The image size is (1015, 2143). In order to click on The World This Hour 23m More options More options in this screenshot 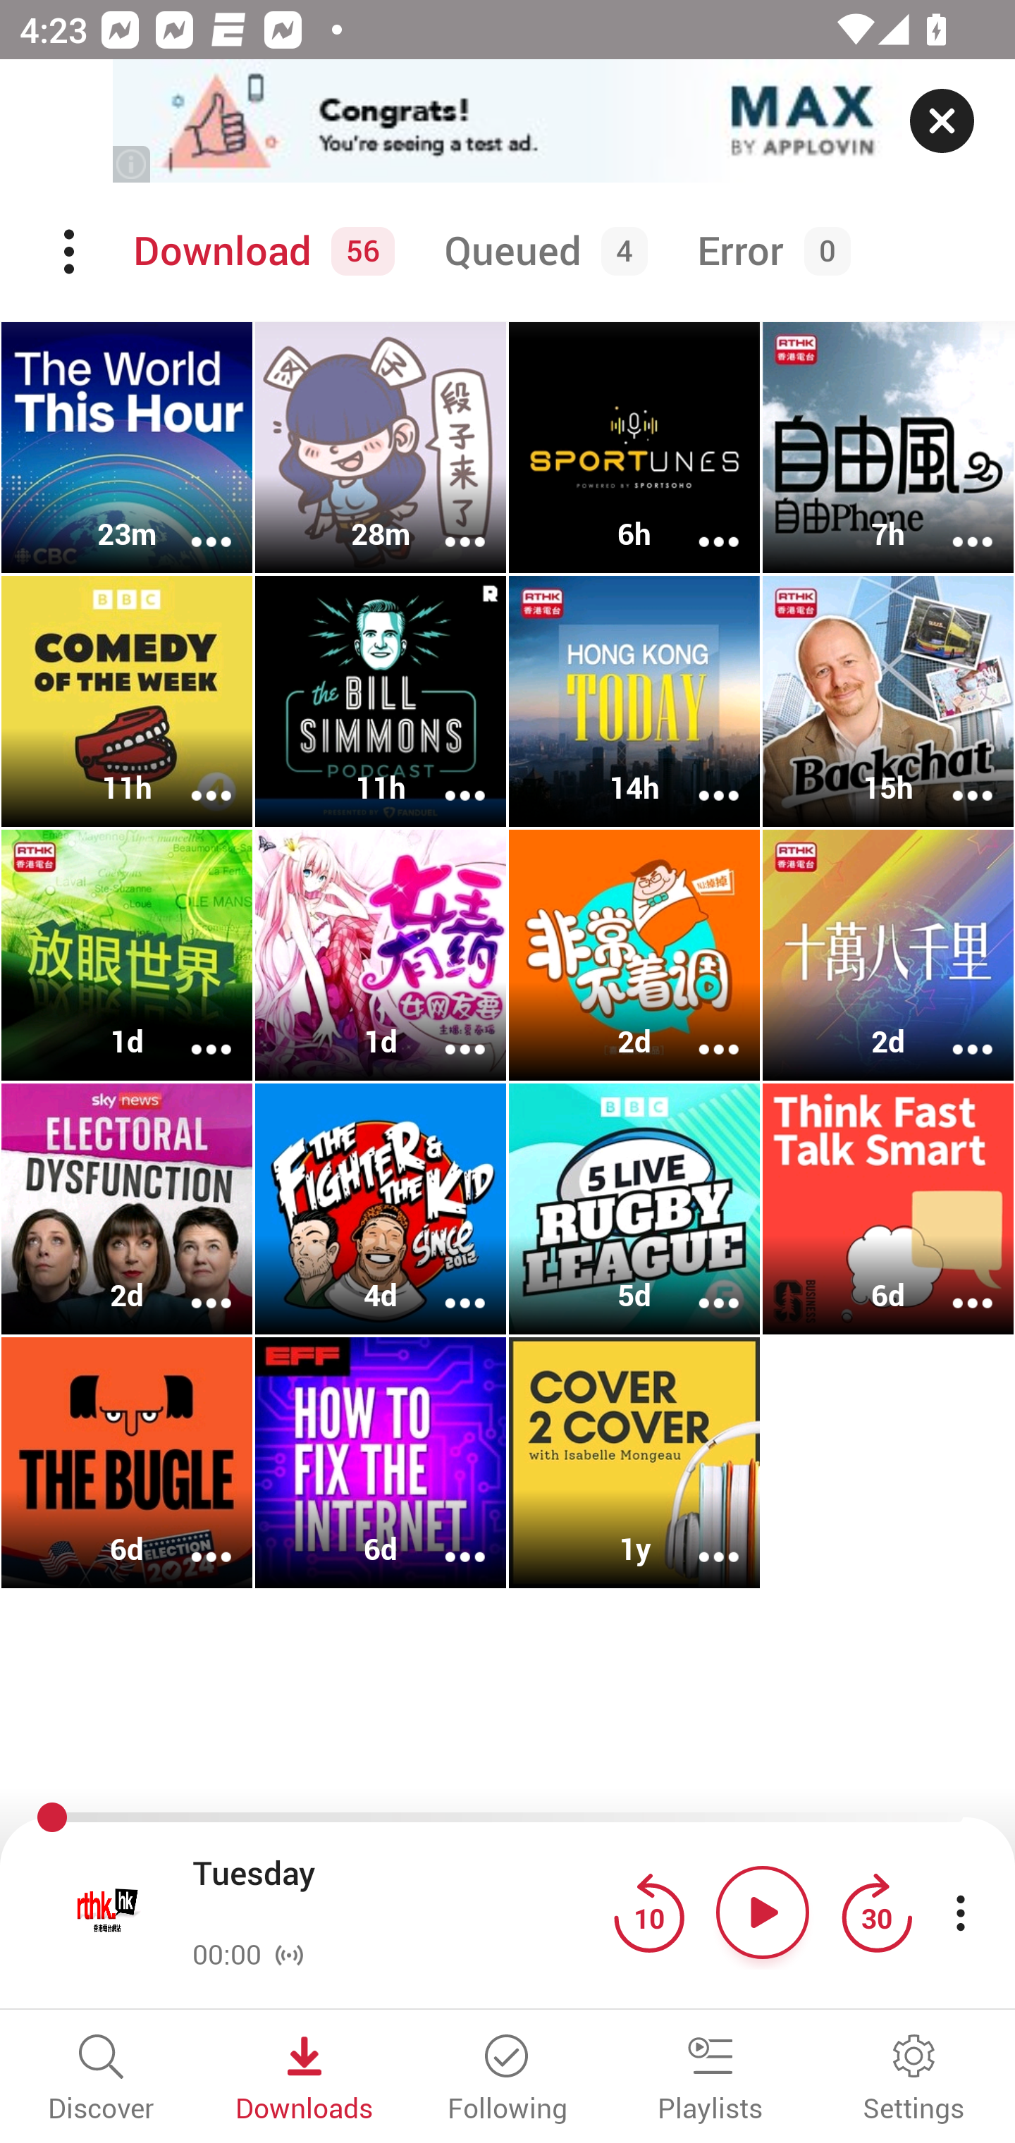, I will do `click(127, 448)`.